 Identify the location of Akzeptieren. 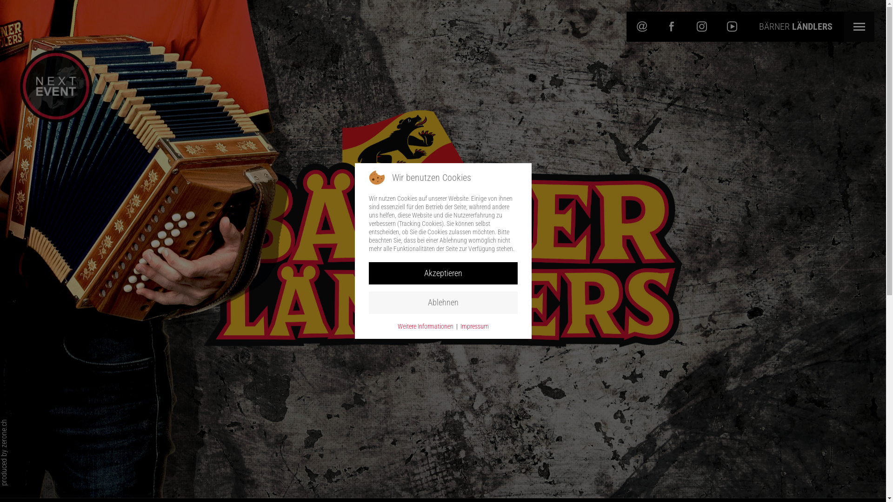
(443, 273).